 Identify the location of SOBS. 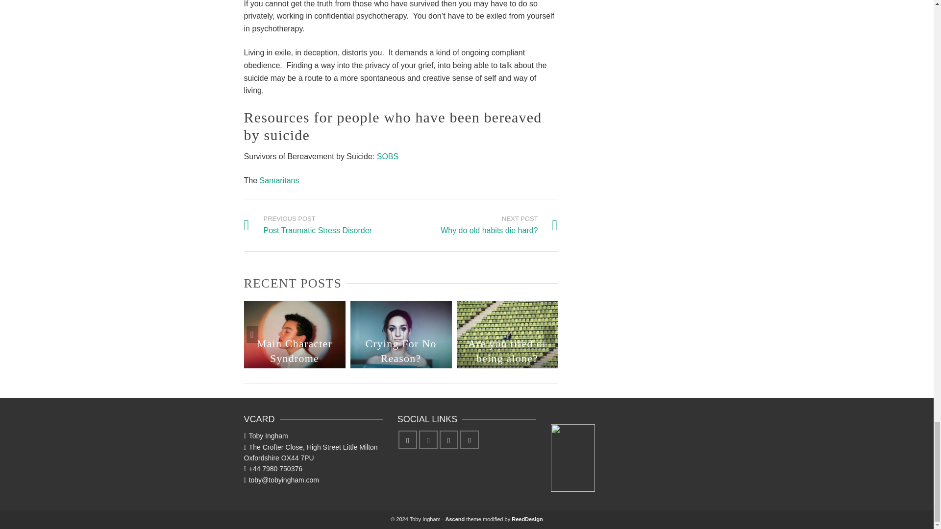
(308, 225).